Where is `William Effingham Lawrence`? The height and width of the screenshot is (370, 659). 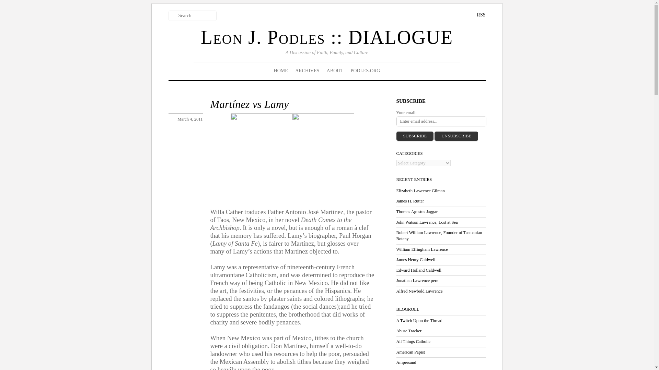 William Effingham Lawrence is located at coordinates (421, 249).